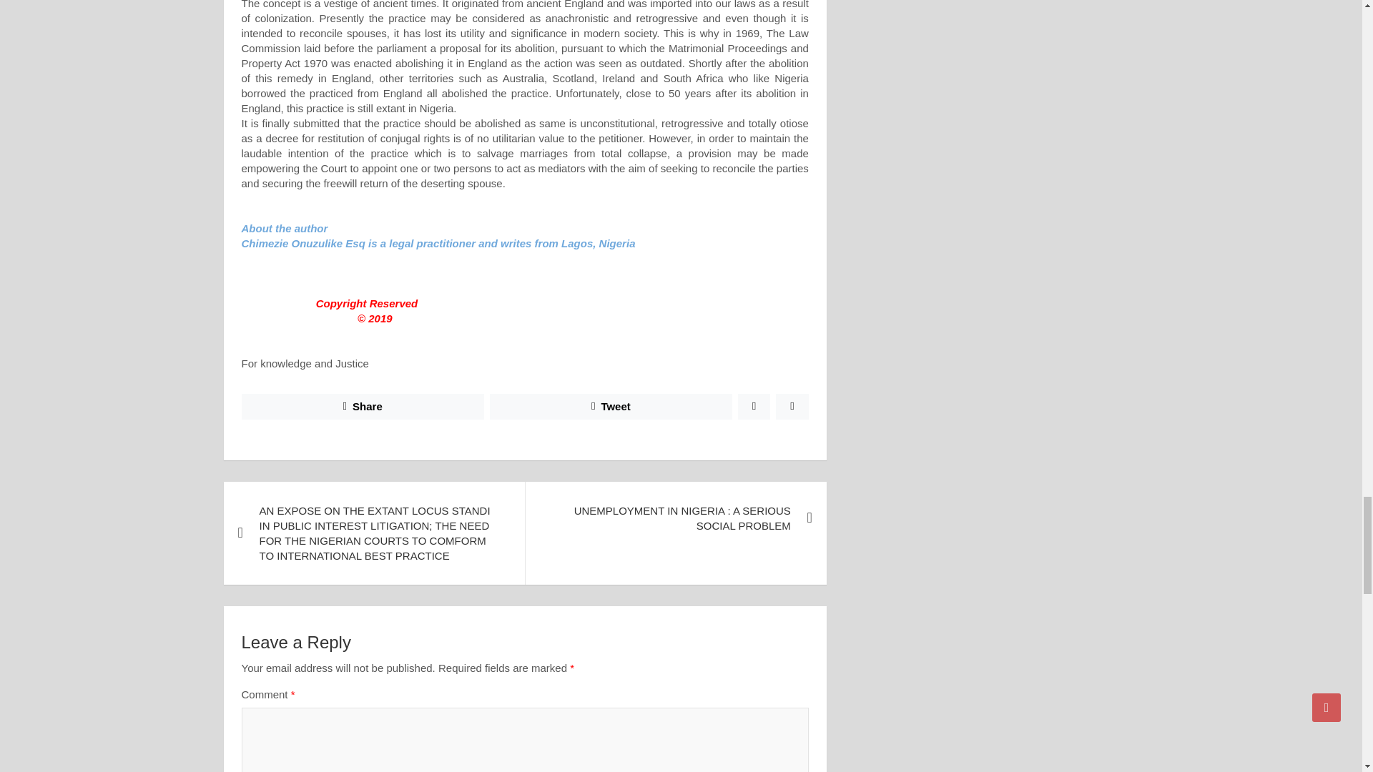 The height and width of the screenshot is (772, 1373). What do you see at coordinates (611, 406) in the screenshot?
I see `Tweet` at bounding box center [611, 406].